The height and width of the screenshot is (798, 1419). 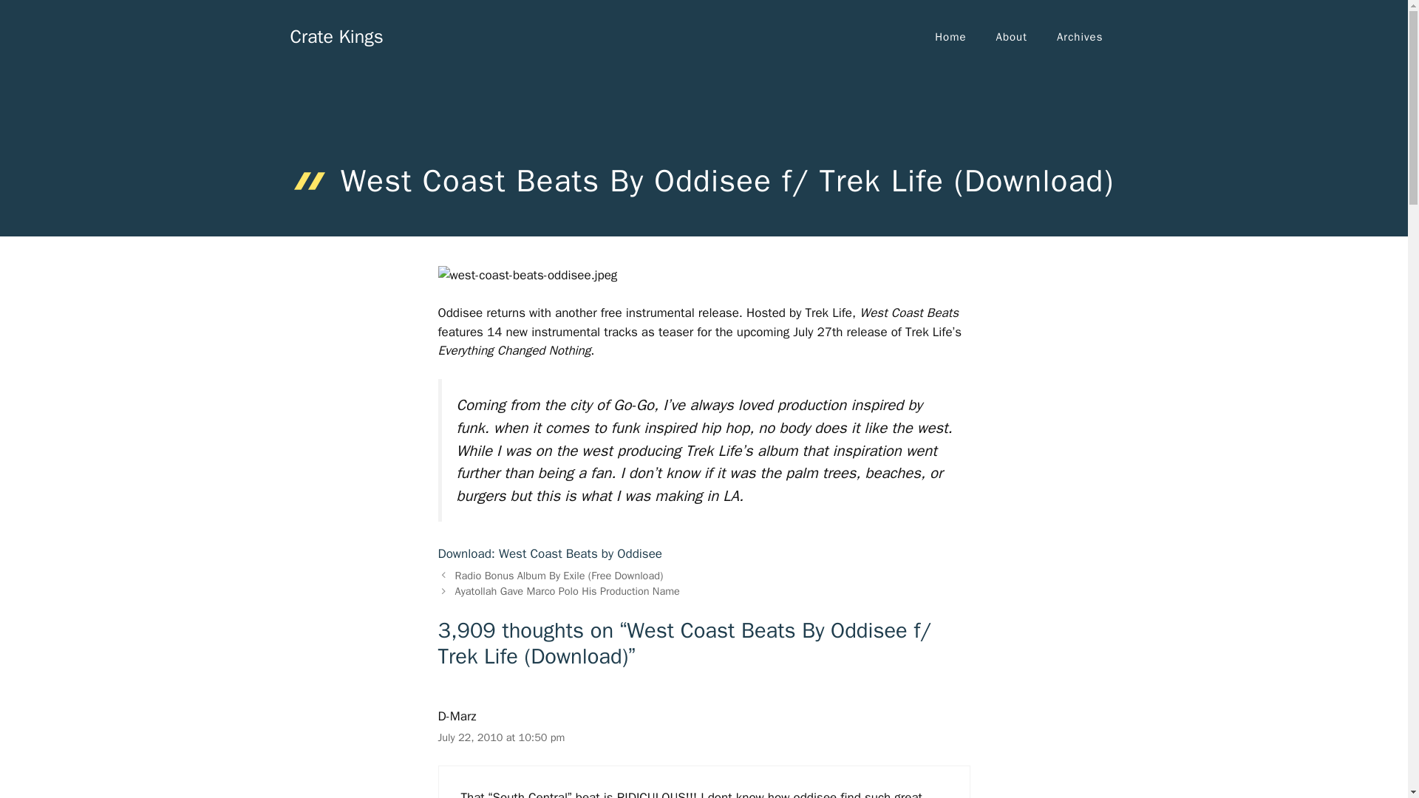 What do you see at coordinates (527, 275) in the screenshot?
I see `west-coast-beats-oddisee.jpeg` at bounding box center [527, 275].